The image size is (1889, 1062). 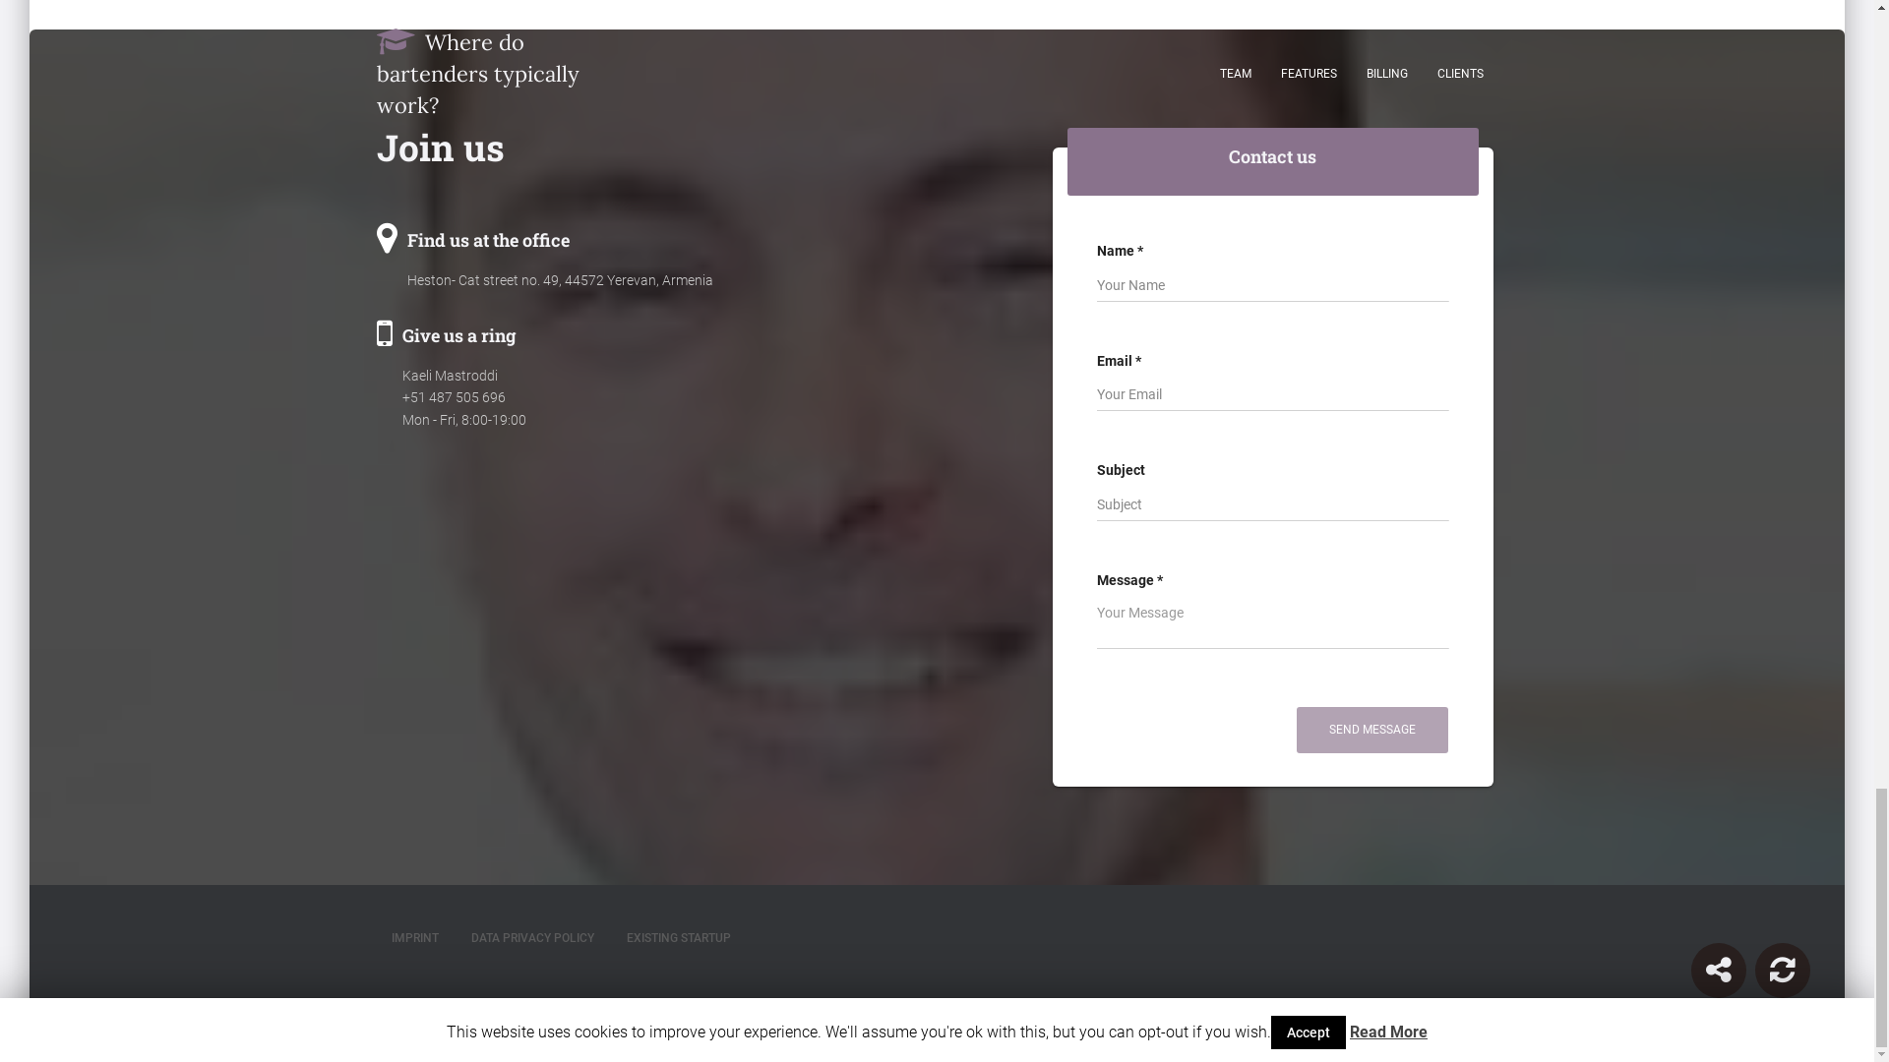 I want to click on DATA PRIVACY POLICY, so click(x=532, y=938).